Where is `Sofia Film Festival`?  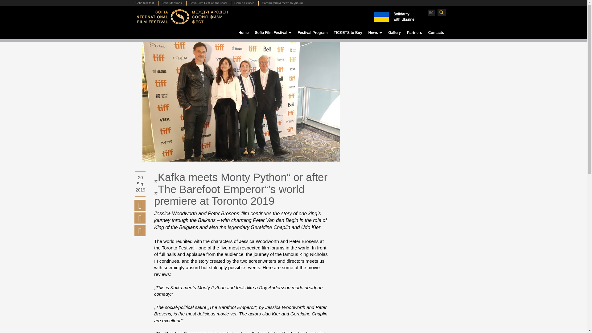
Sofia Film Festival is located at coordinates (273, 33).